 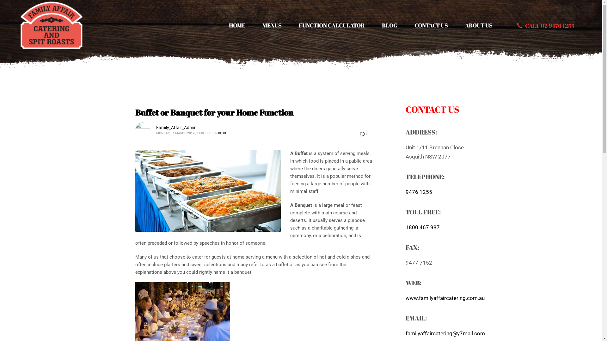 I want to click on Stress Free Catering at a Realistic Price, so click(x=52, y=25).